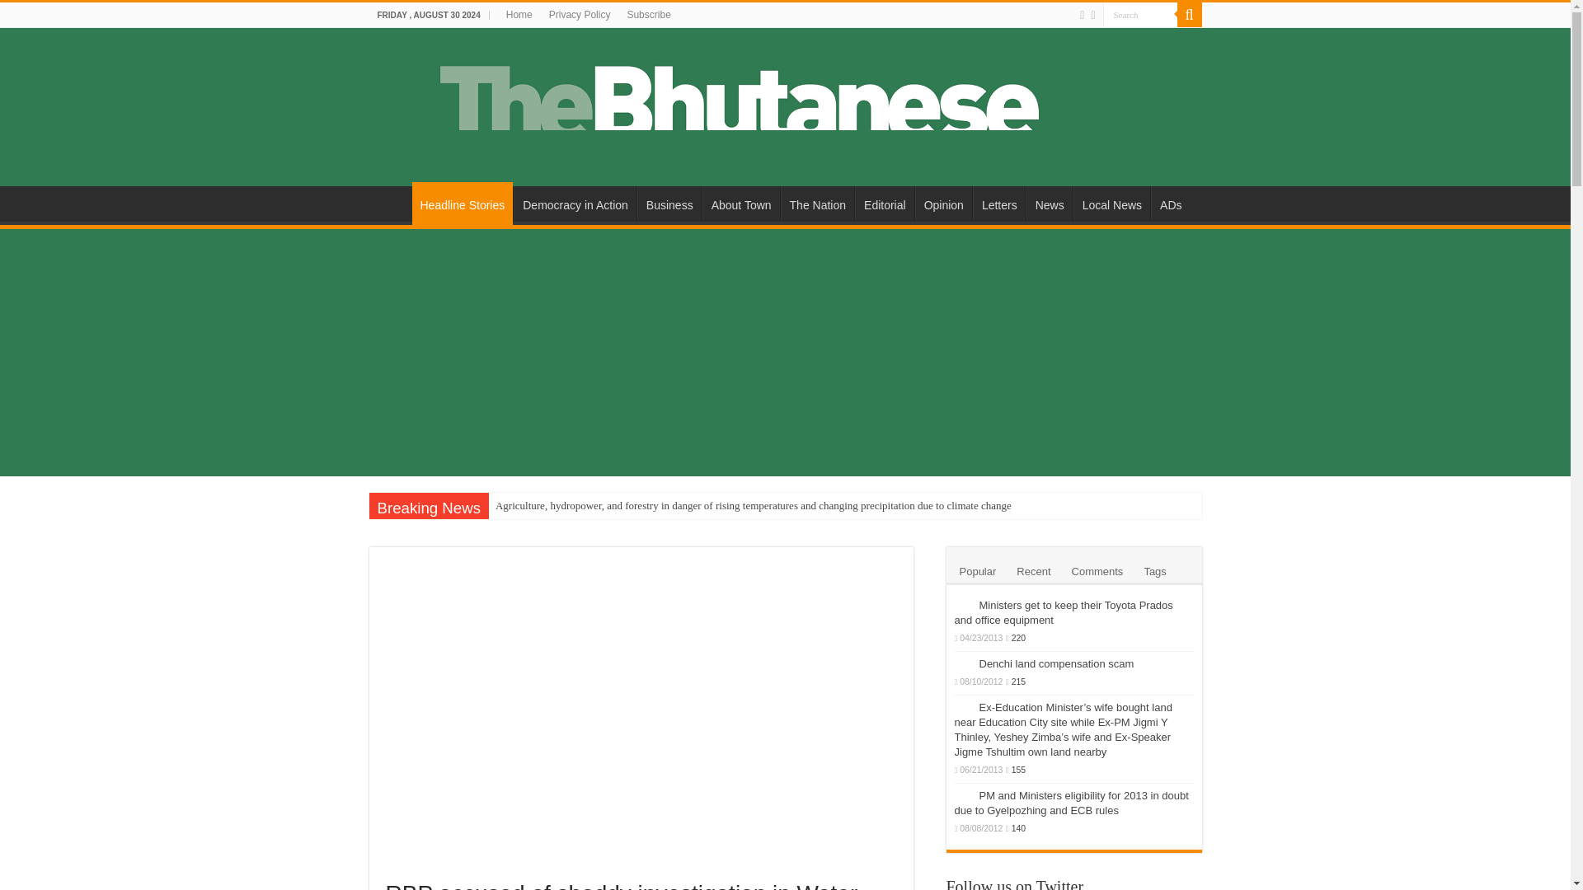 This screenshot has width=1583, height=890. Describe the element at coordinates (648, 15) in the screenshot. I see `Subscribe` at that location.